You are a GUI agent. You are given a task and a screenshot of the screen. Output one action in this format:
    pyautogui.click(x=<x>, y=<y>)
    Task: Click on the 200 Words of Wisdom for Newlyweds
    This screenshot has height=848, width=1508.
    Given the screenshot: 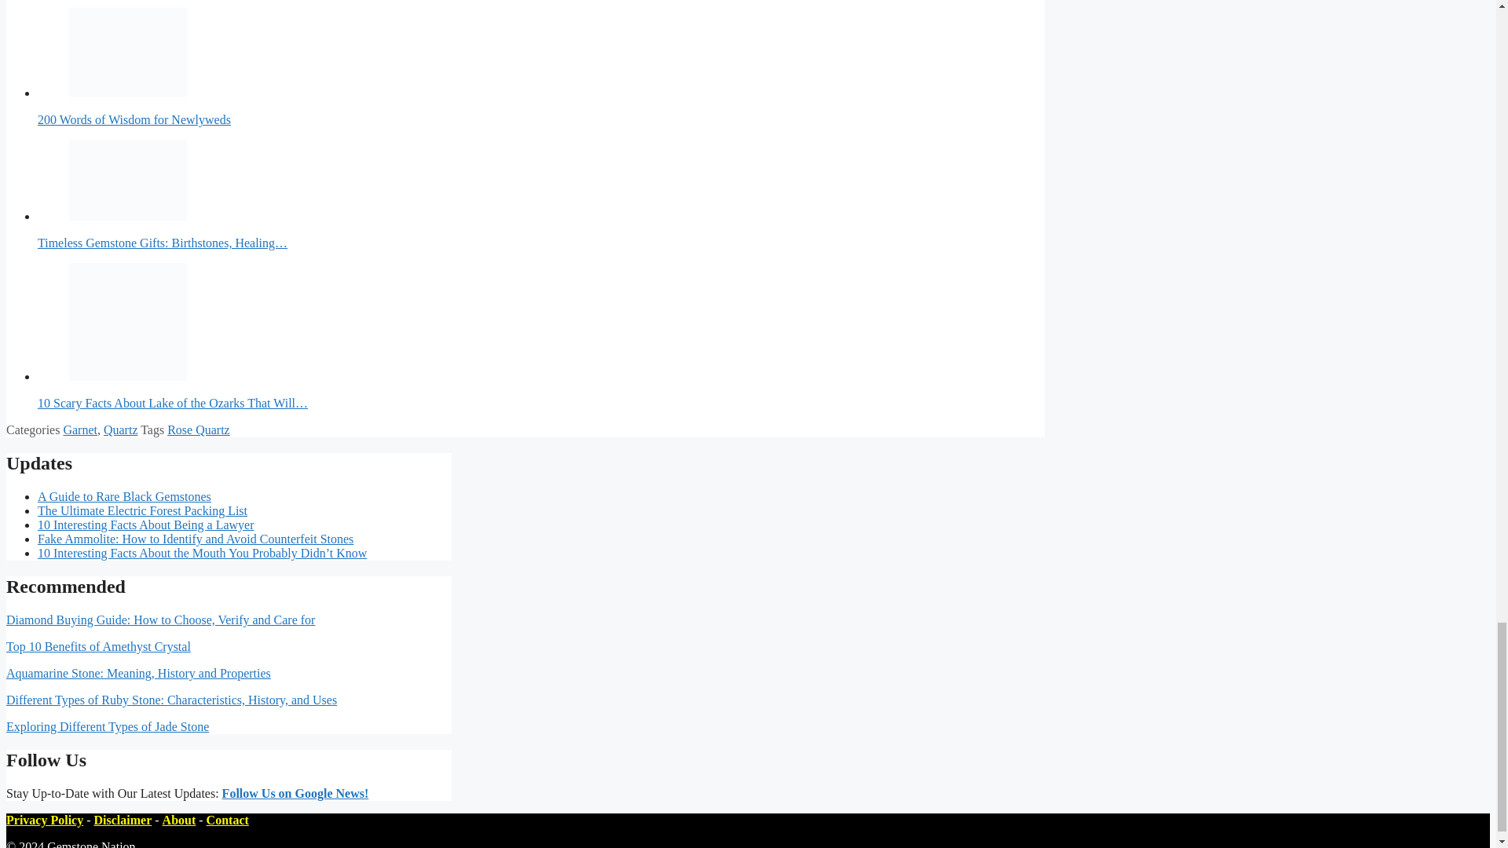 What is the action you would take?
    pyautogui.click(x=128, y=52)
    